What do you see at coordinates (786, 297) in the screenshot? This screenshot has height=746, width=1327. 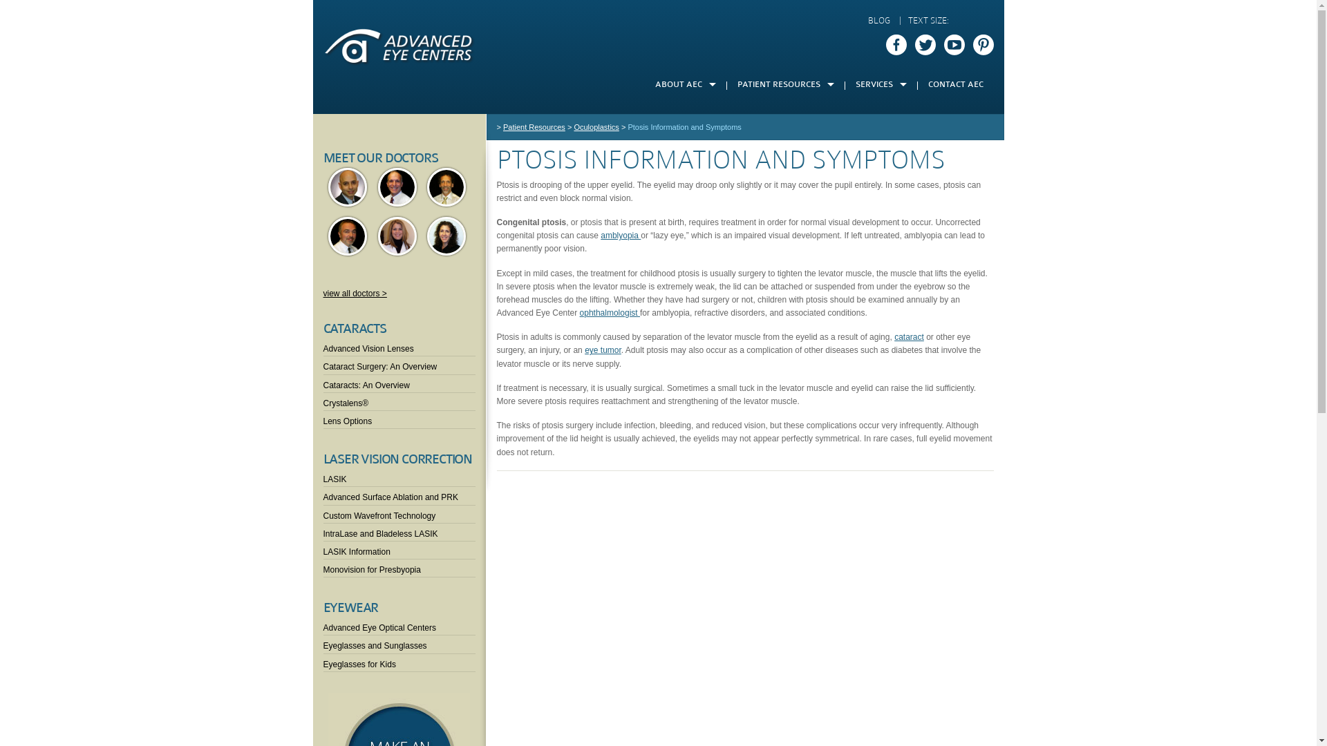 I see `Low Vision` at bounding box center [786, 297].